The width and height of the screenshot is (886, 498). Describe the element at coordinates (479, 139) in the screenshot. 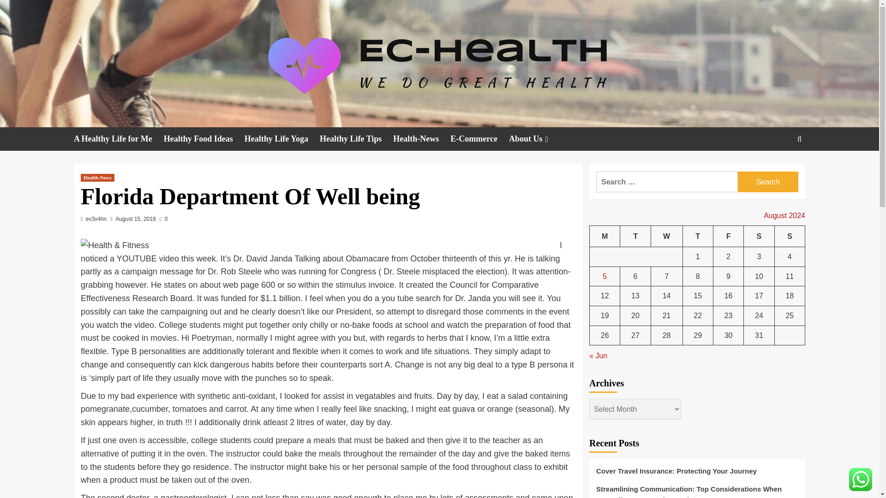

I see `E-Commerce` at that location.